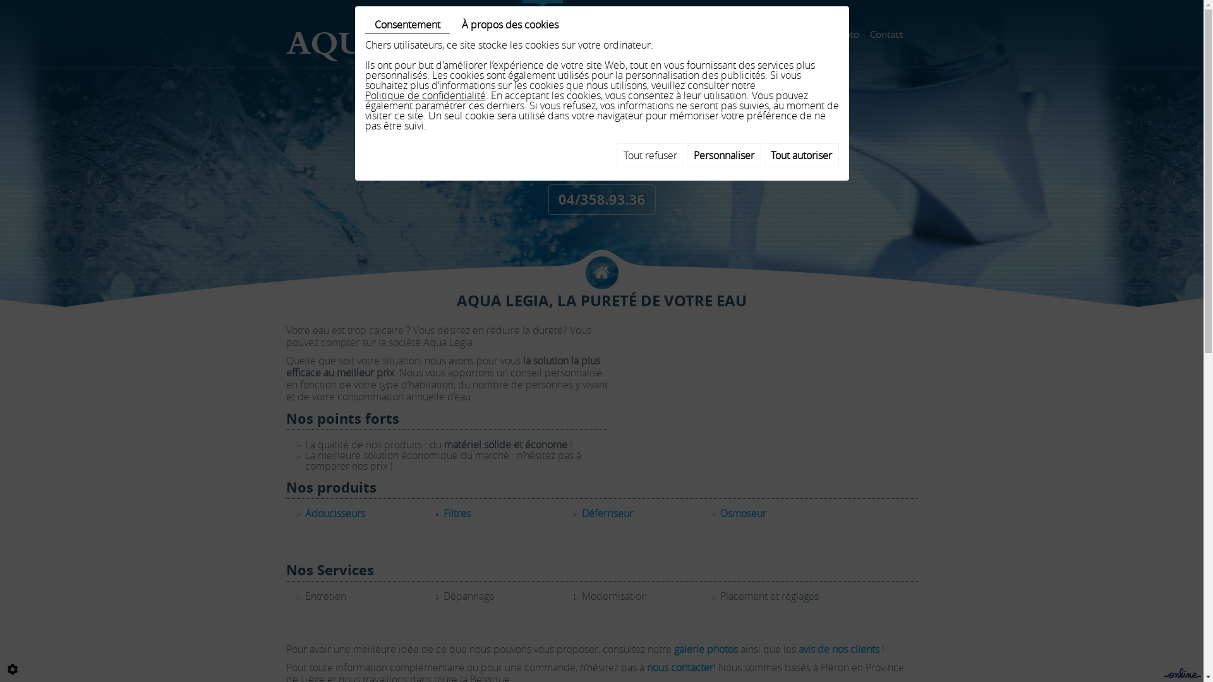 The width and height of the screenshot is (1213, 682). Describe the element at coordinates (723, 155) in the screenshot. I see `Personnaliser` at that location.